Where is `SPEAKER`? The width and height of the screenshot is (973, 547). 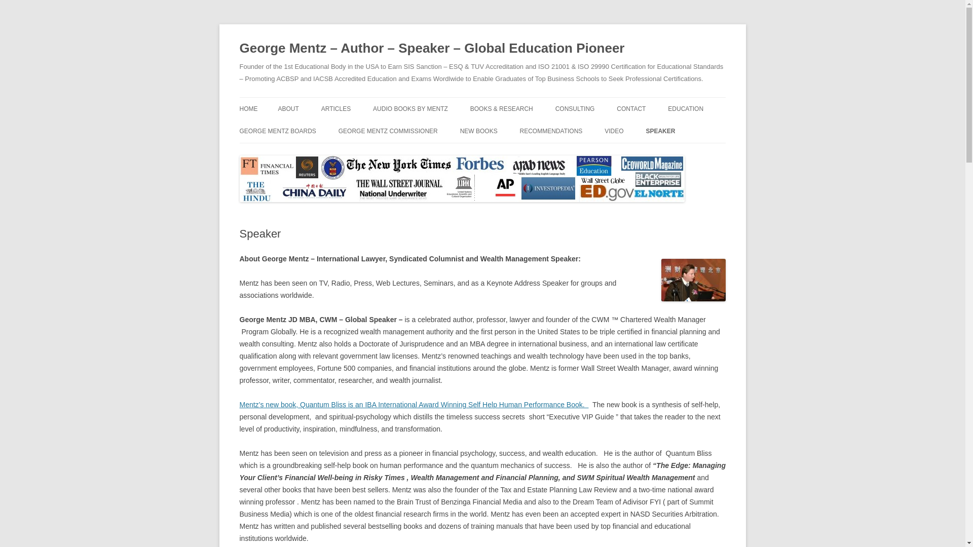
SPEAKER is located at coordinates (660, 131).